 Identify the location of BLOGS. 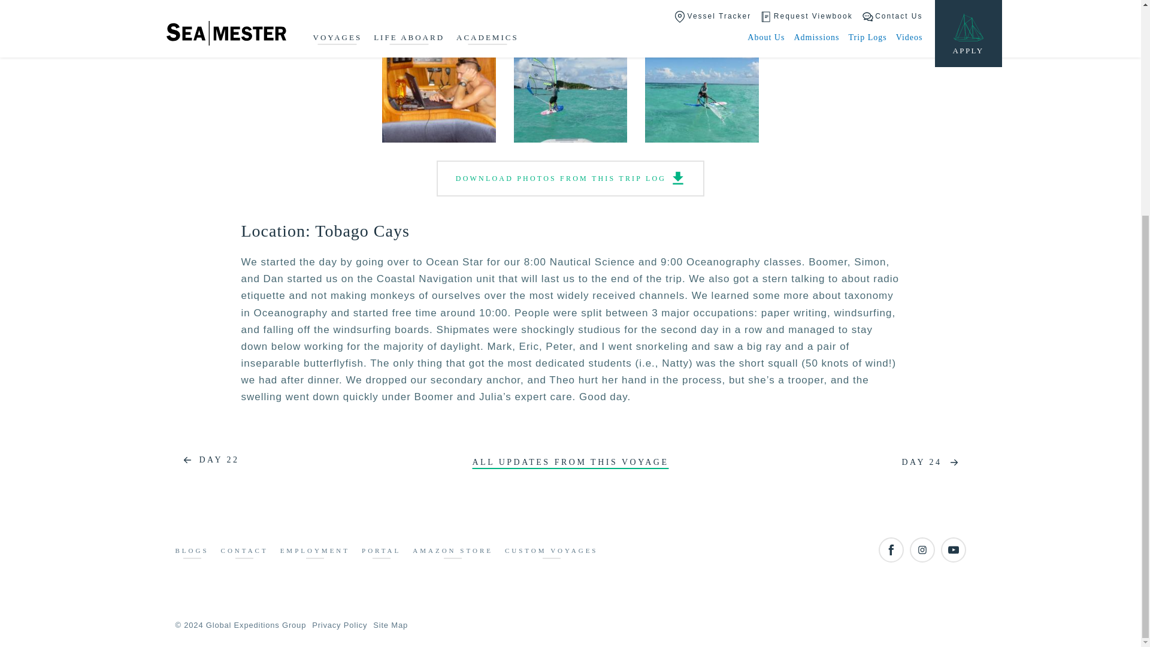
(191, 552).